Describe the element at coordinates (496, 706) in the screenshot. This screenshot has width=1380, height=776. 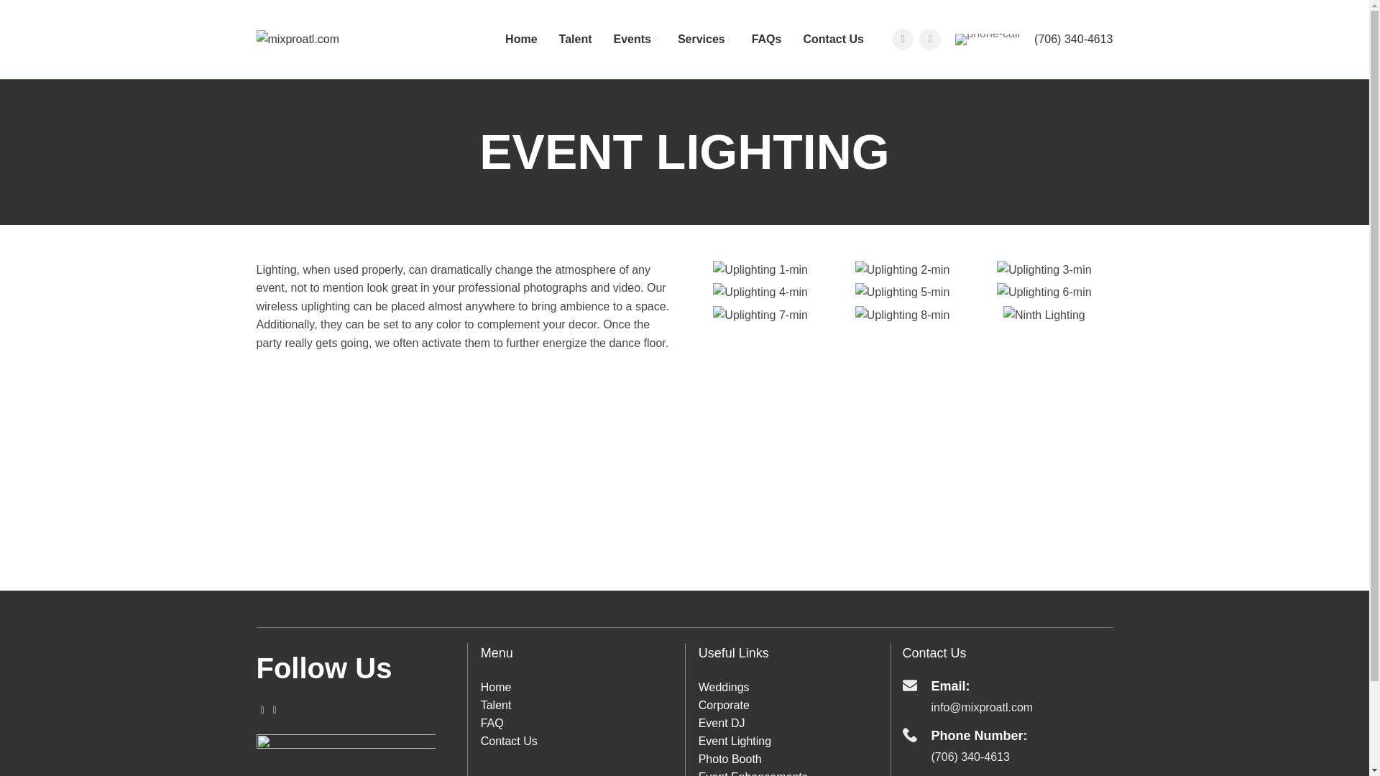
I see `Talent` at that location.